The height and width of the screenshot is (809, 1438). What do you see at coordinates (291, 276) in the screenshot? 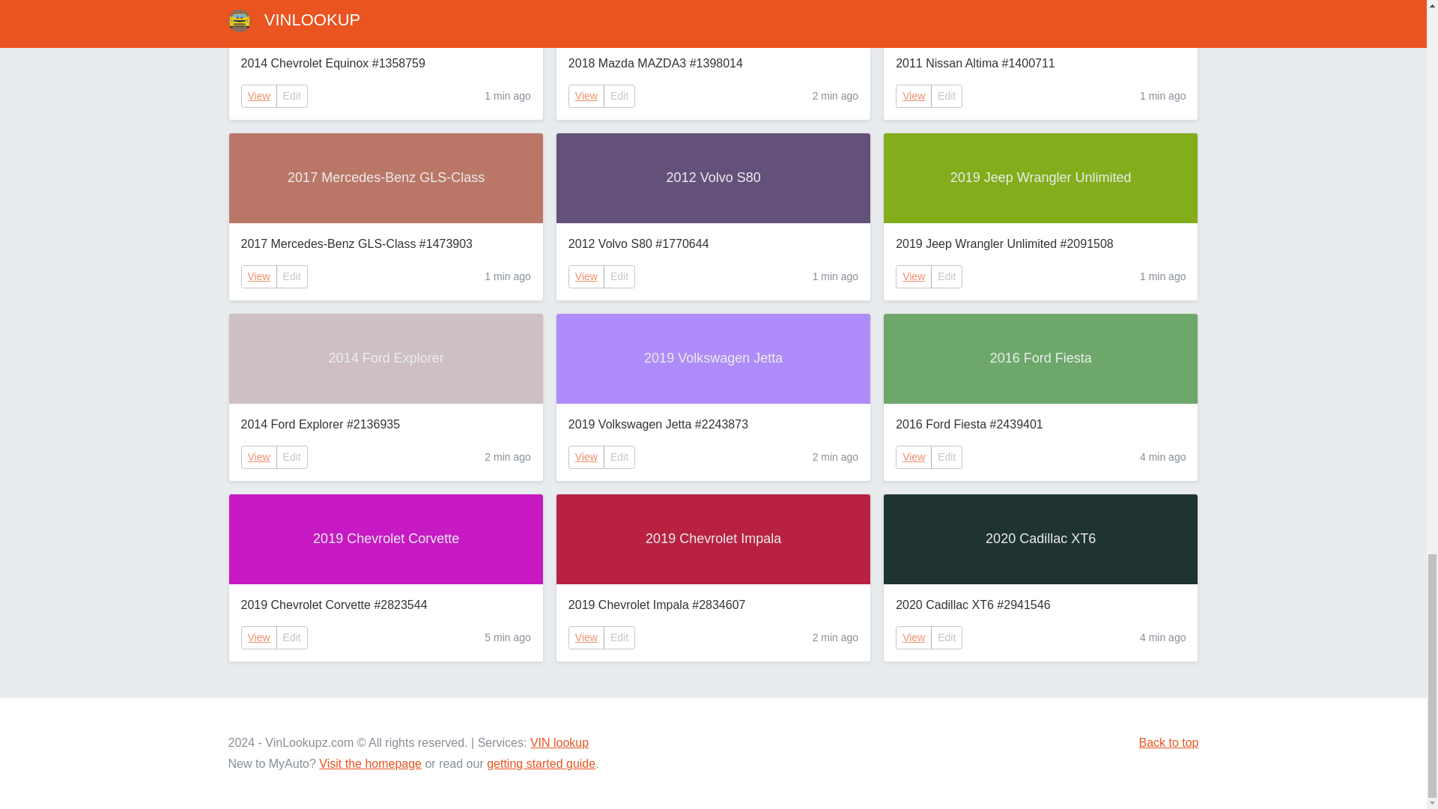
I see `Edit` at bounding box center [291, 276].